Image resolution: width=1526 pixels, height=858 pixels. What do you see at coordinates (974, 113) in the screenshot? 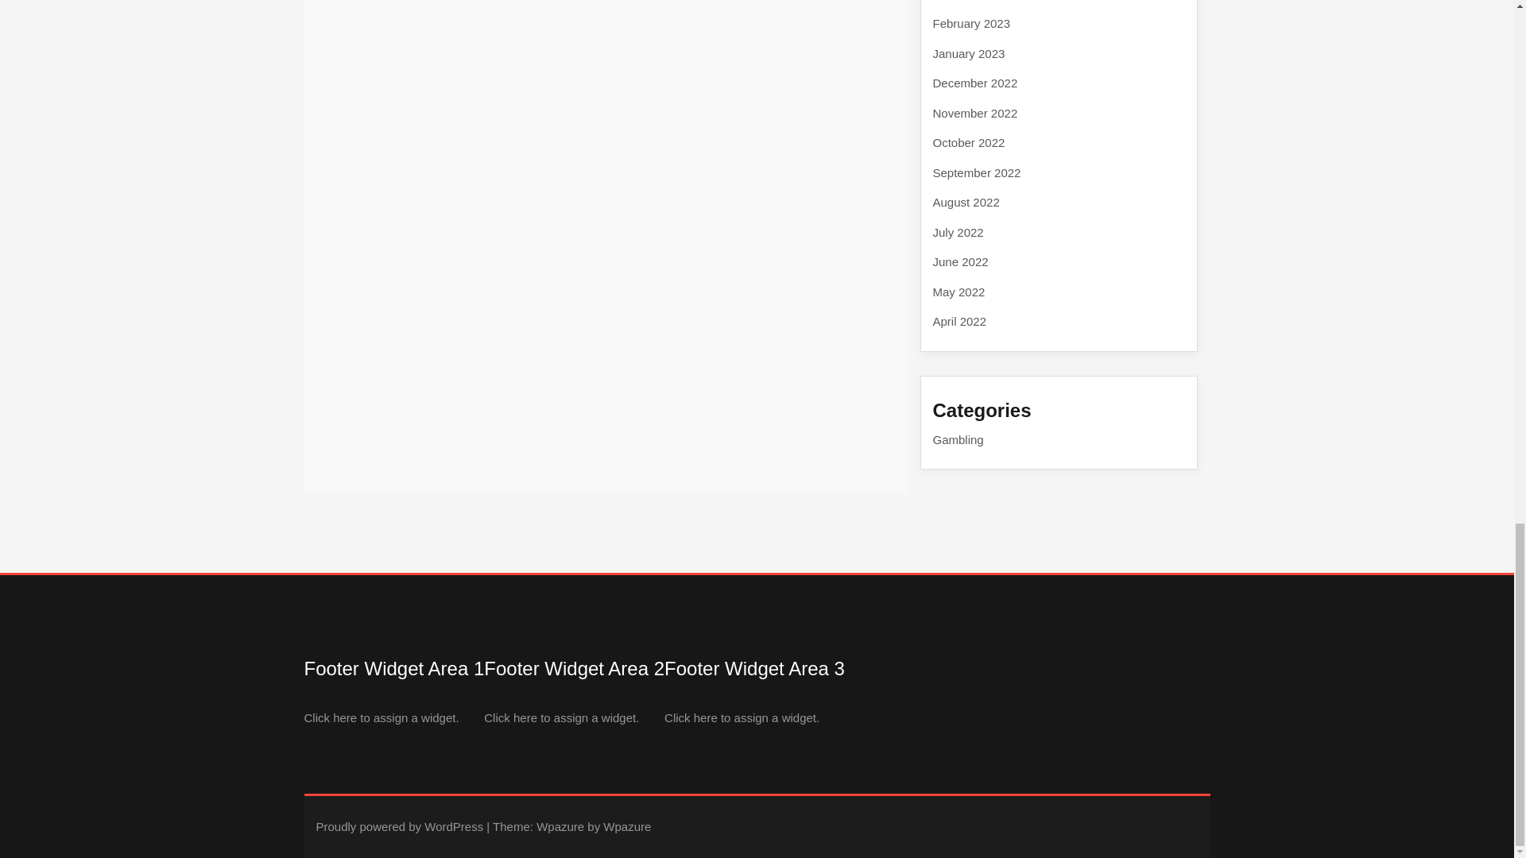
I see `November 2022` at bounding box center [974, 113].